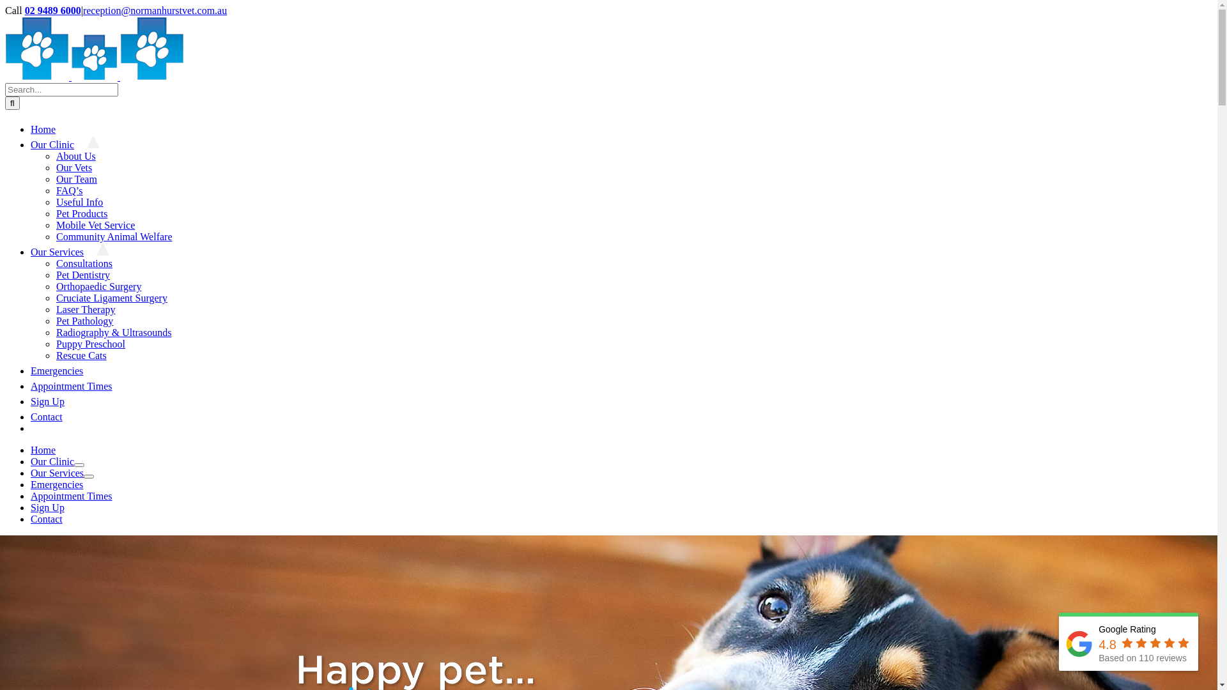  Describe the element at coordinates (53, 417) in the screenshot. I see `Contact` at that location.